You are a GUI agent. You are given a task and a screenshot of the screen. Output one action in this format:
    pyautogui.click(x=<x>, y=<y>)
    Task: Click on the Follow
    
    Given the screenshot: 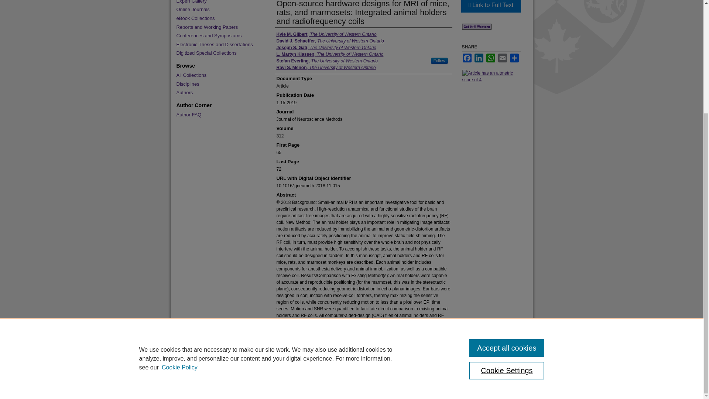 What is the action you would take?
    pyautogui.click(x=439, y=61)
    